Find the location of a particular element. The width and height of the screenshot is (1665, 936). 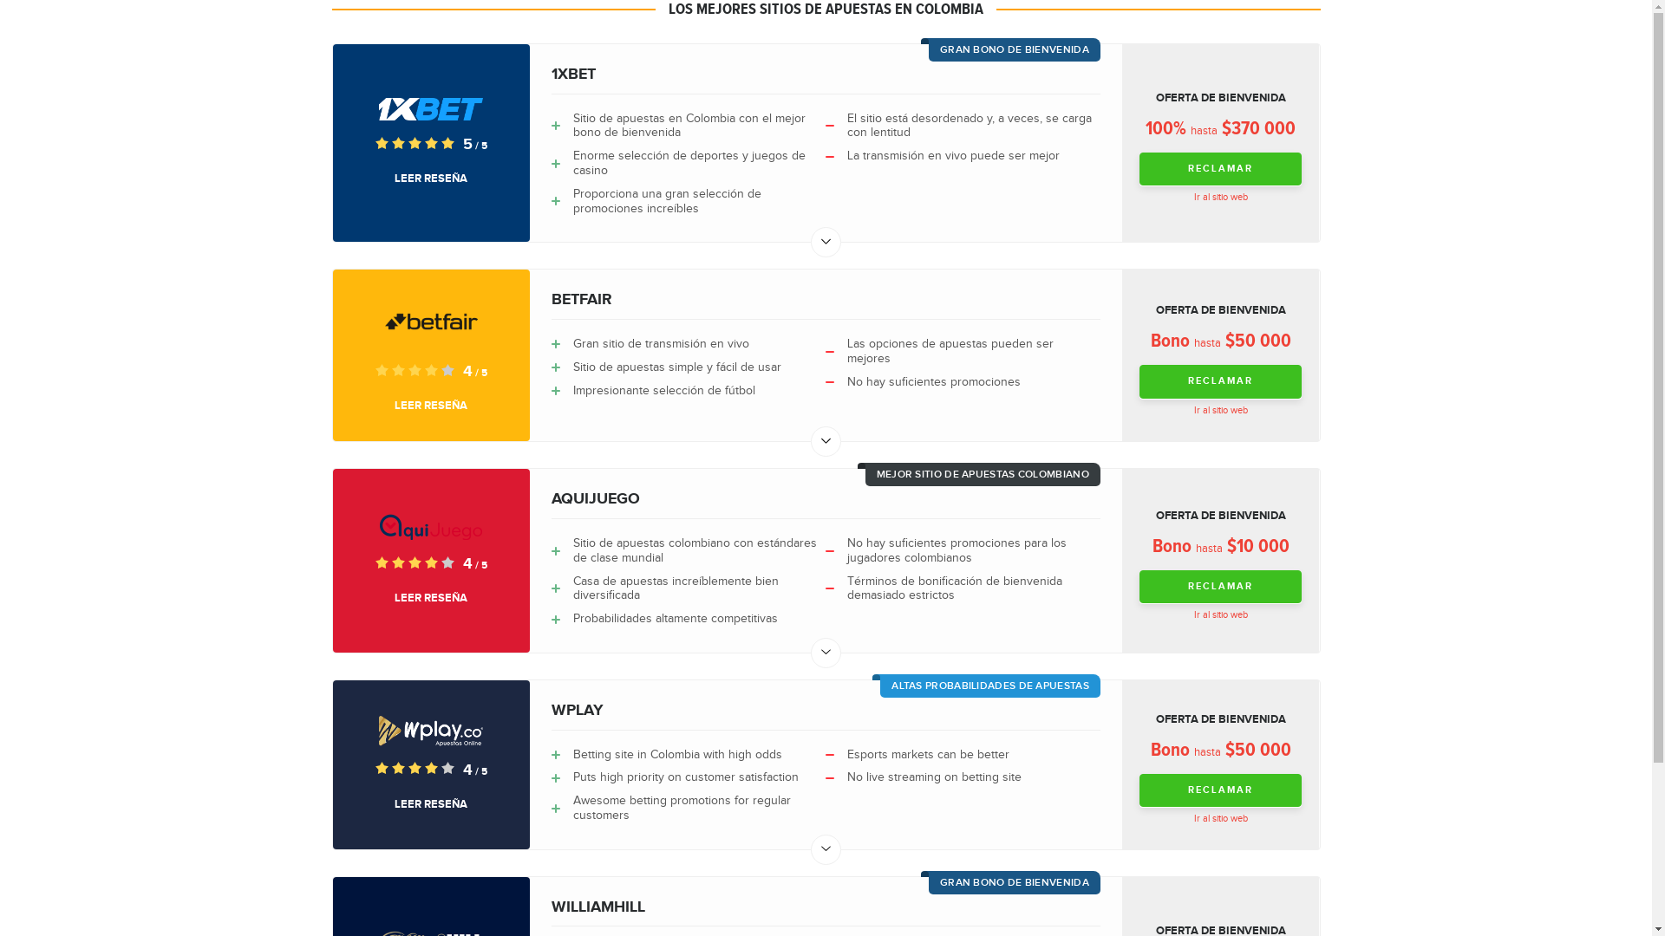

Ir al sitio web is located at coordinates (1221, 615).